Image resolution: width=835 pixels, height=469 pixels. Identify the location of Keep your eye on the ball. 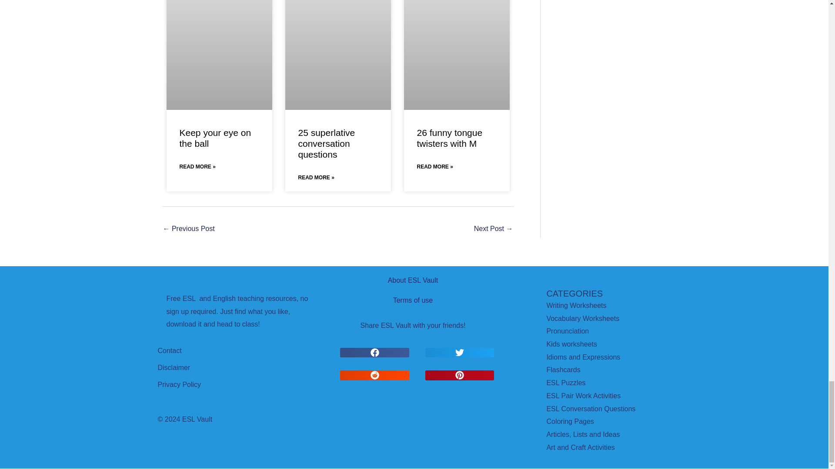
(215, 138).